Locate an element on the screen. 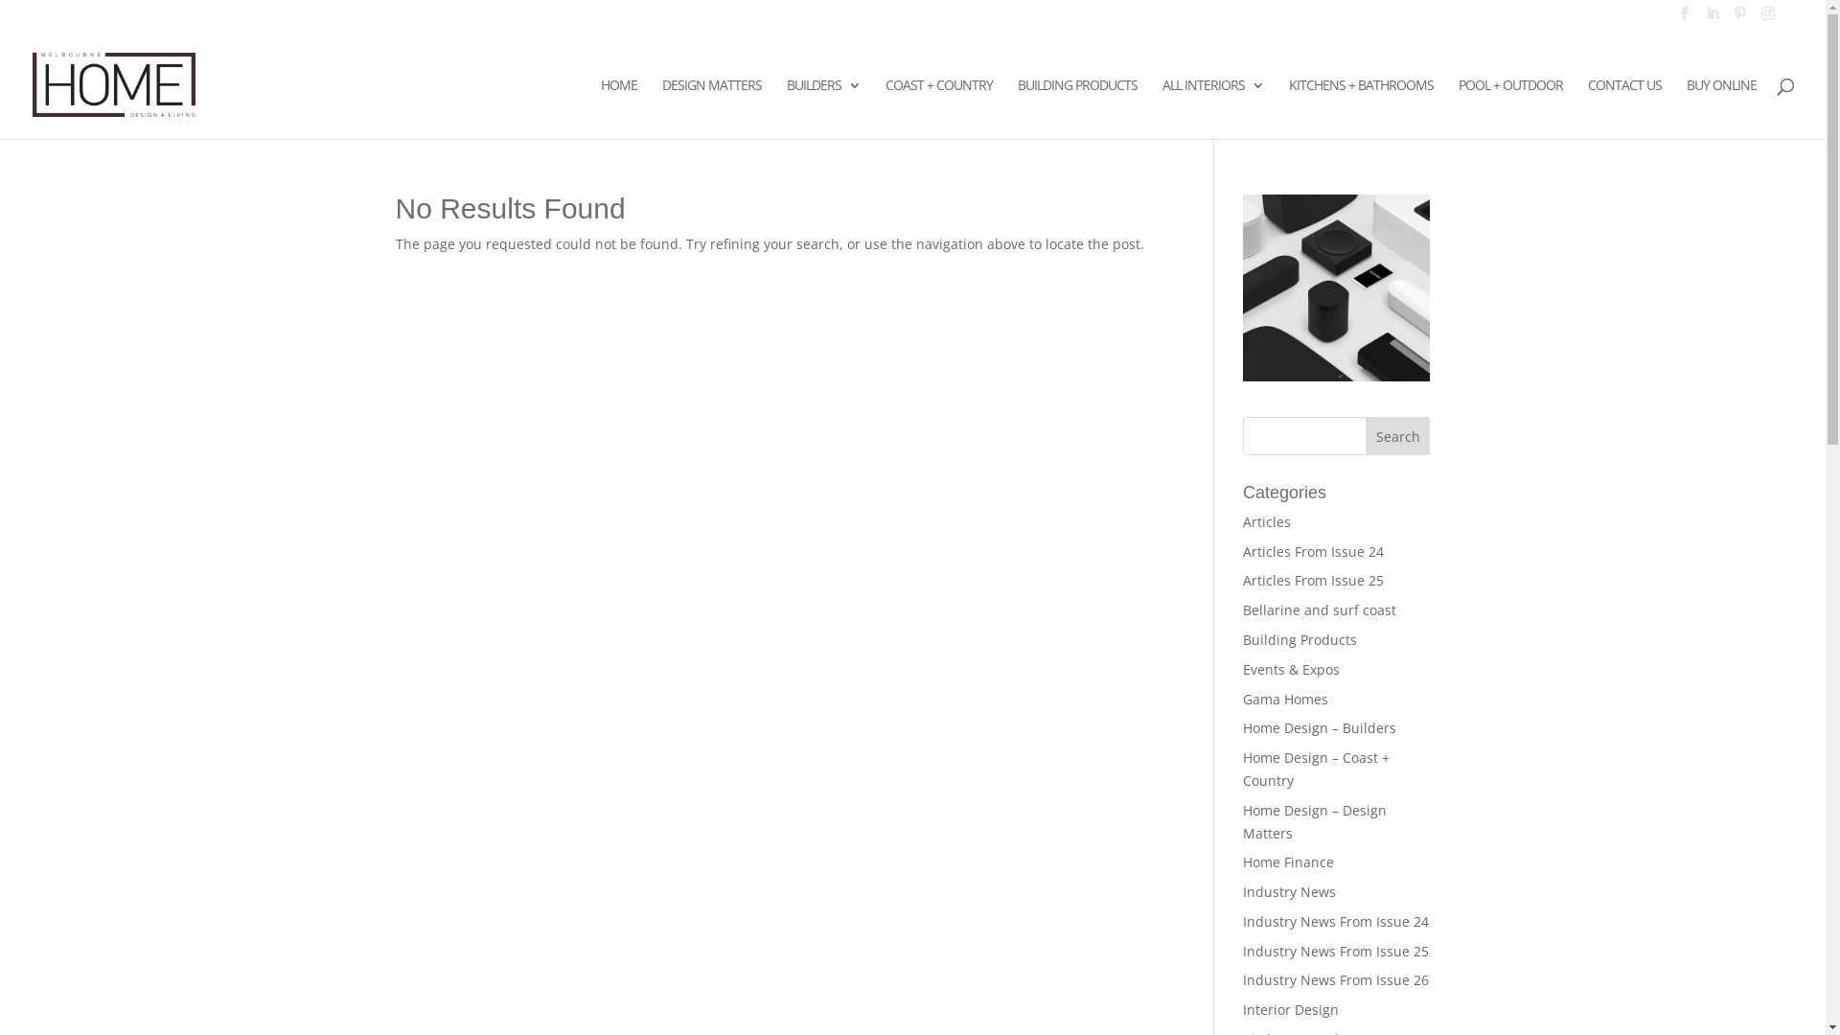 The image size is (1840, 1035). Bellarine and surf coast is located at coordinates (1320, 609).